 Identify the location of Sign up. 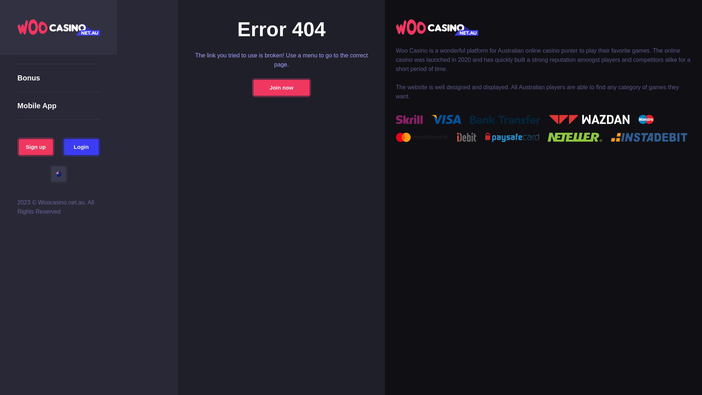
(36, 147).